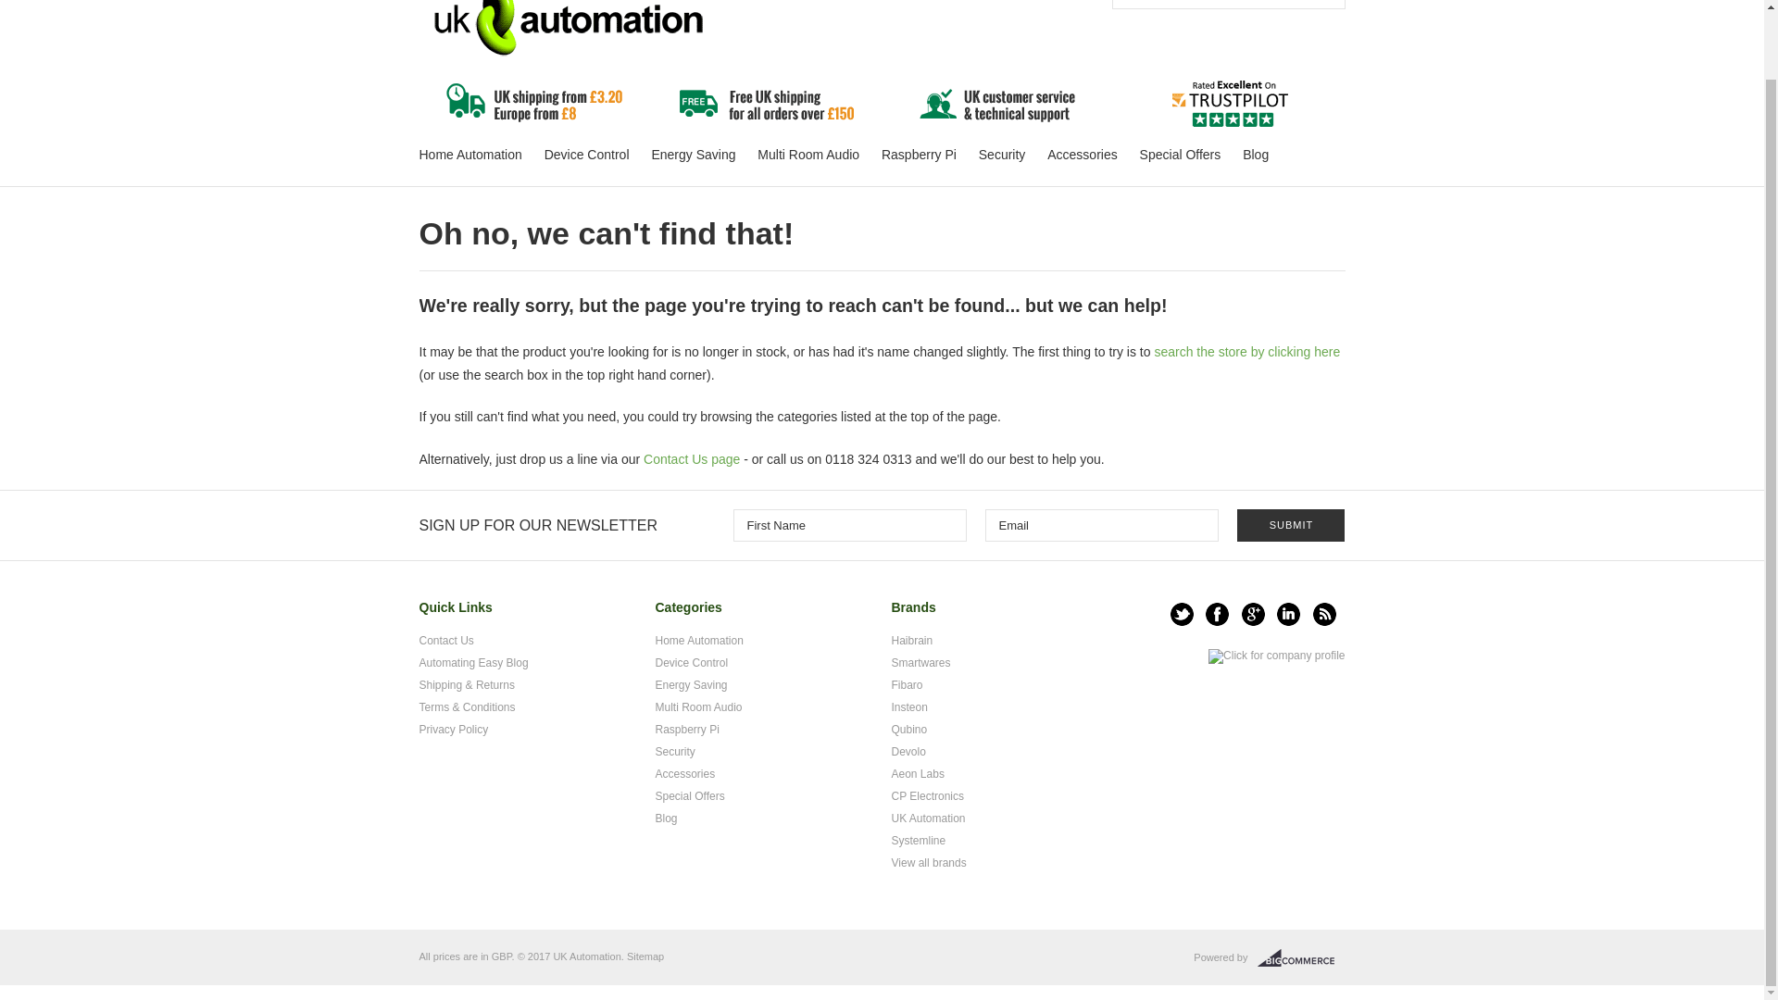 The width and height of the screenshot is (1778, 1000). Describe the element at coordinates (1252, 615) in the screenshot. I see `GooglePlus` at that location.